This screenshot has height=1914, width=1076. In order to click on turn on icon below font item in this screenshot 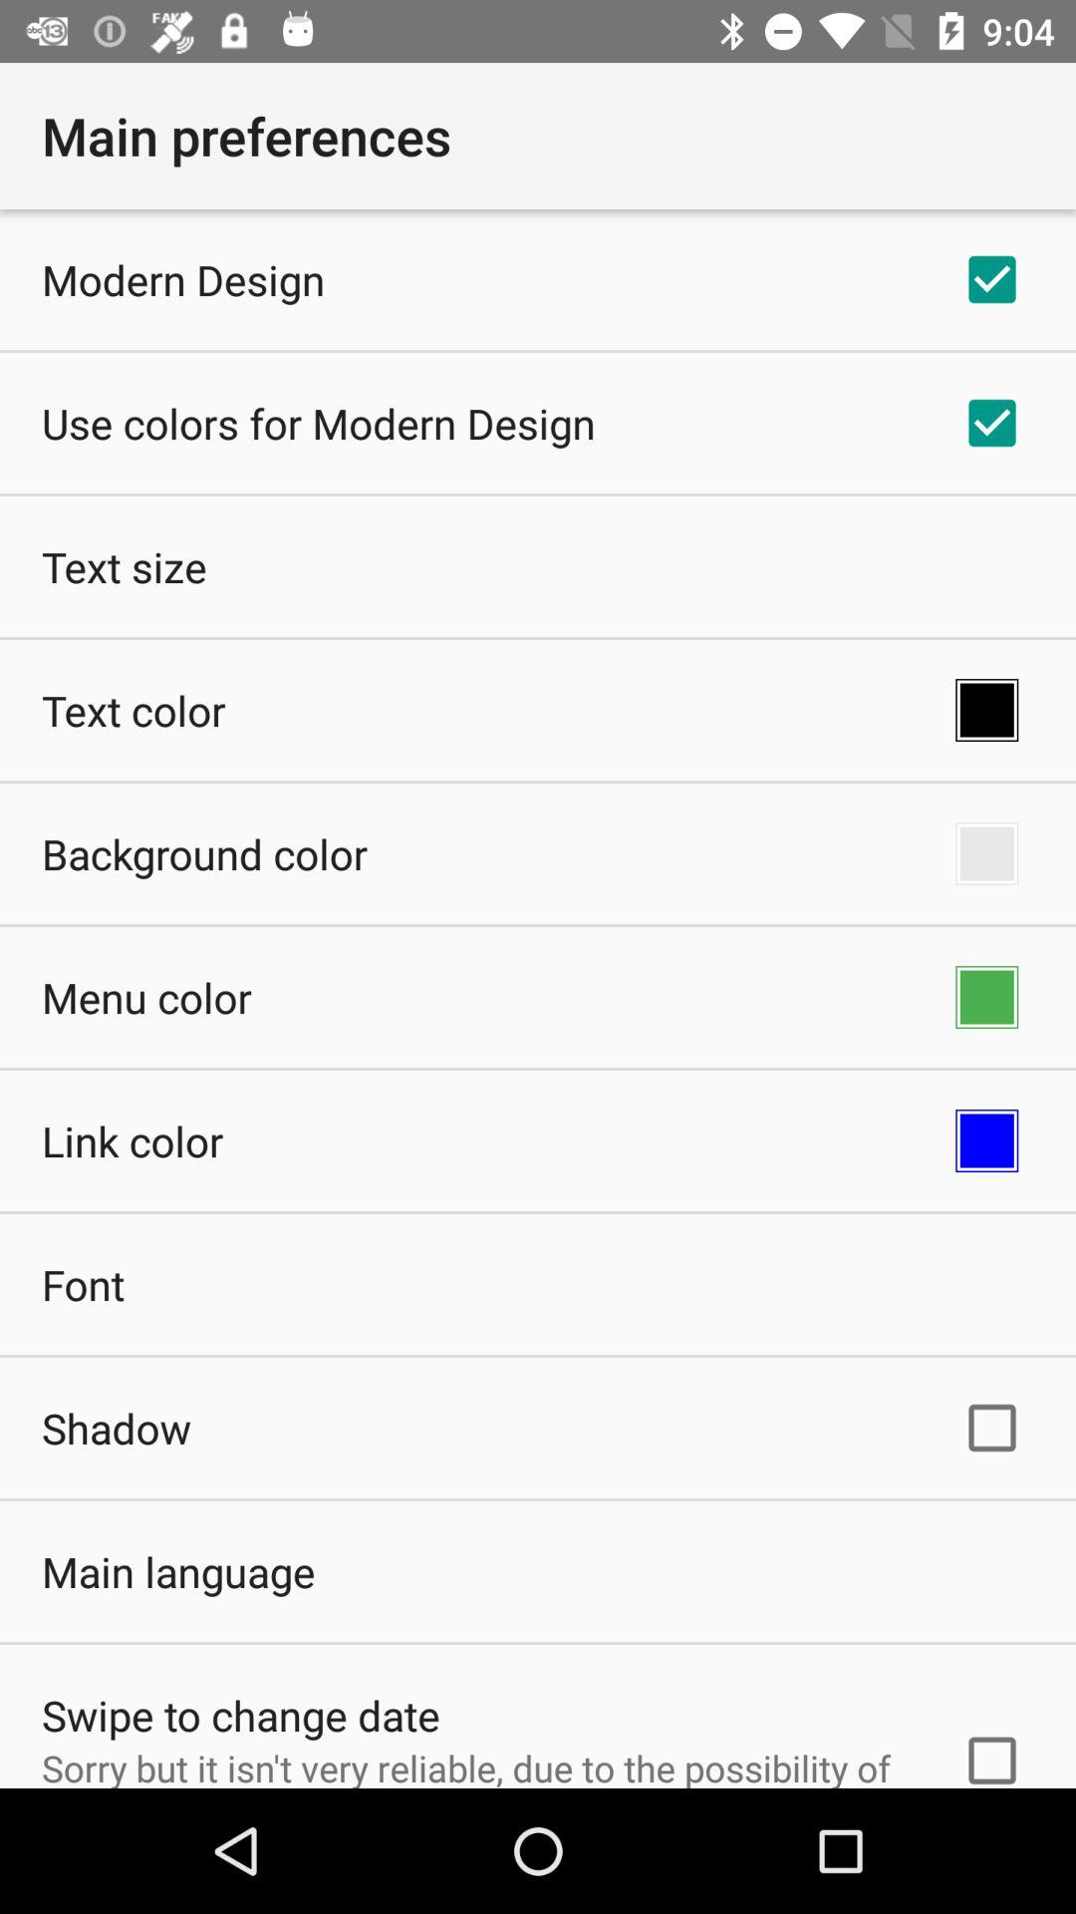, I will do `click(117, 1428)`.